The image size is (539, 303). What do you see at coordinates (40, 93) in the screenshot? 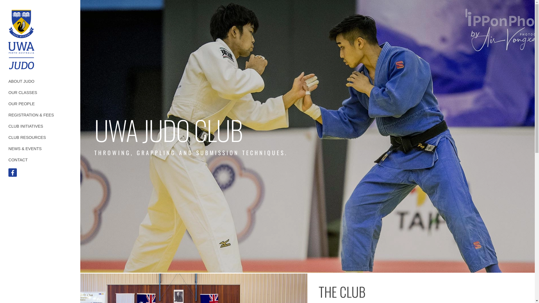
I see `OUR CLASSES` at bounding box center [40, 93].